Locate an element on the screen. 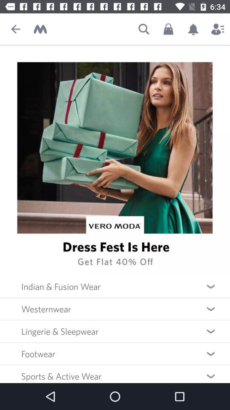 This screenshot has width=230, height=410. search products is located at coordinates (144, 29).